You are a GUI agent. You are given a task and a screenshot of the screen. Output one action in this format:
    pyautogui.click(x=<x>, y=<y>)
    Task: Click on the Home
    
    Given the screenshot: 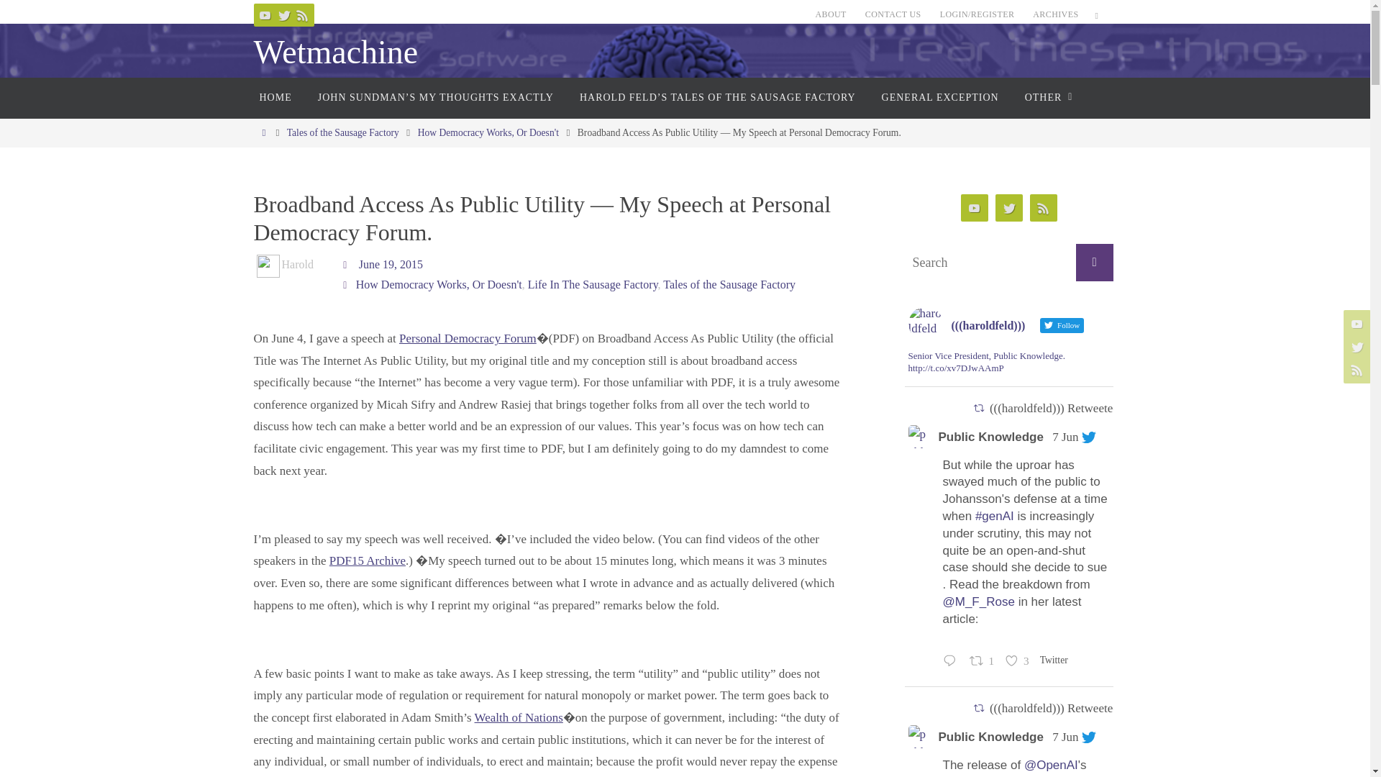 What is the action you would take?
    pyautogui.click(x=263, y=132)
    